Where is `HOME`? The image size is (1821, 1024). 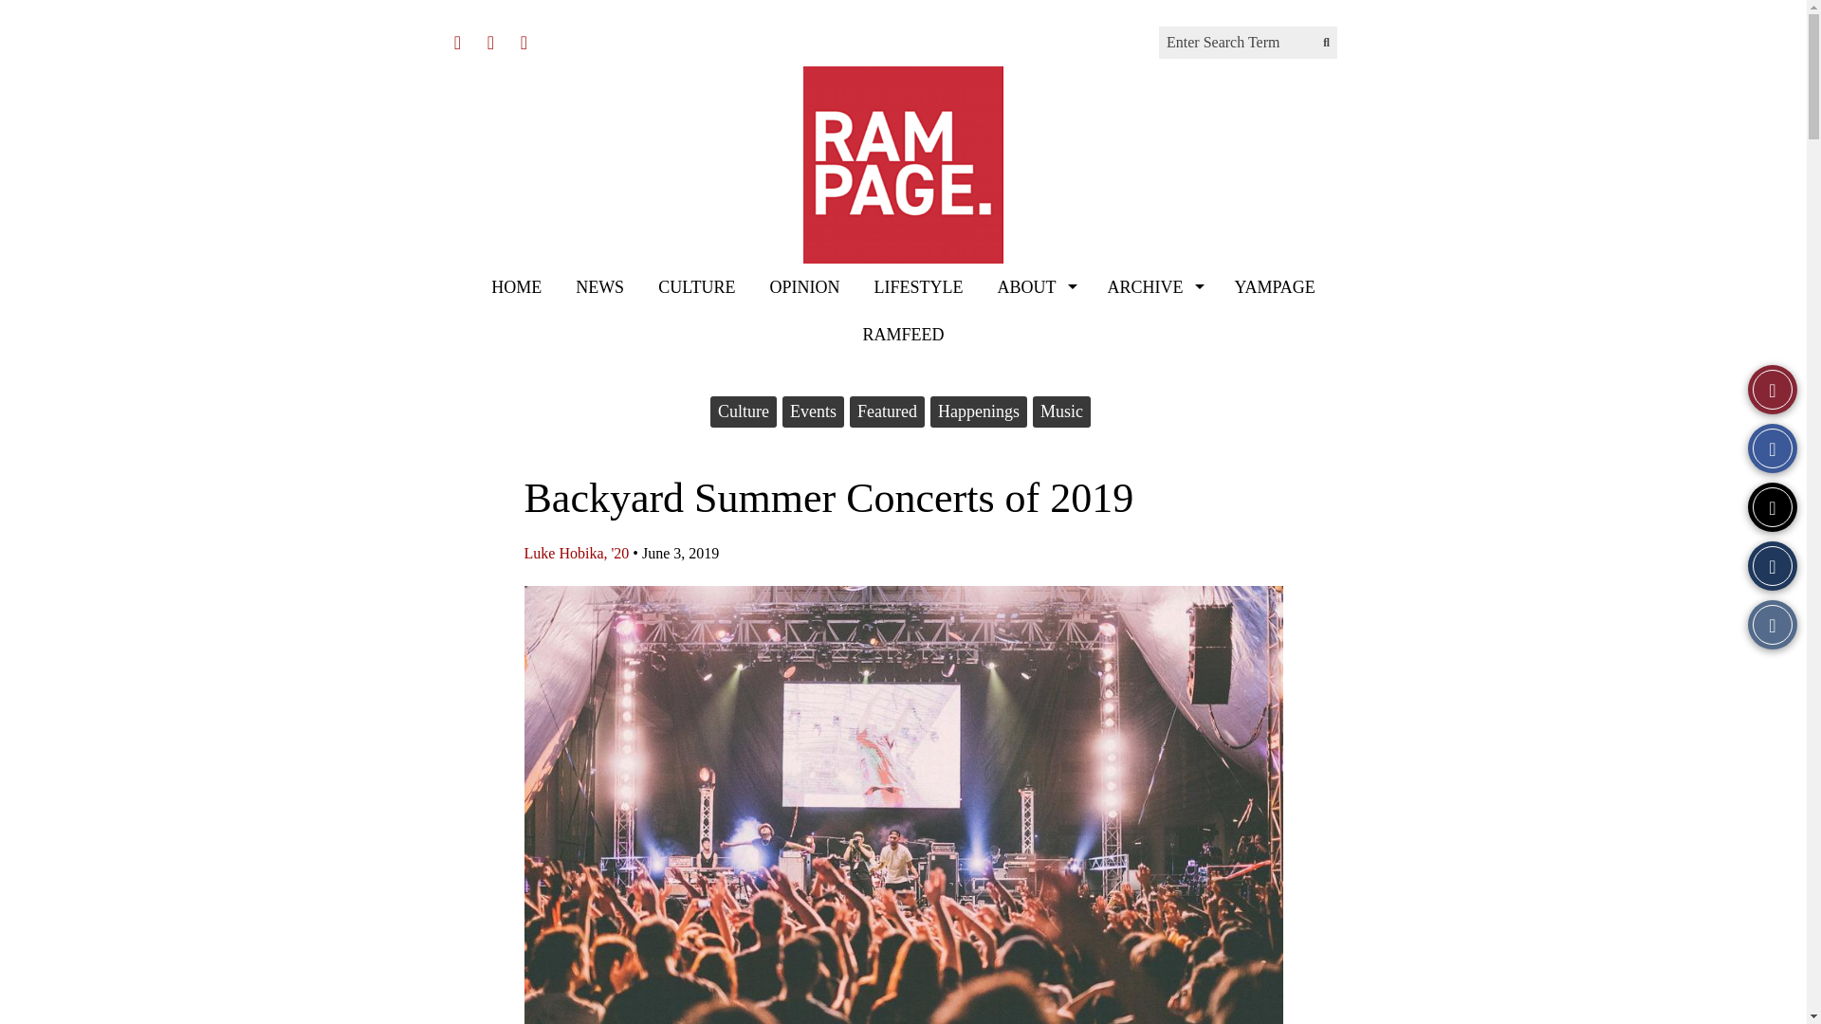
HOME is located at coordinates (516, 286).